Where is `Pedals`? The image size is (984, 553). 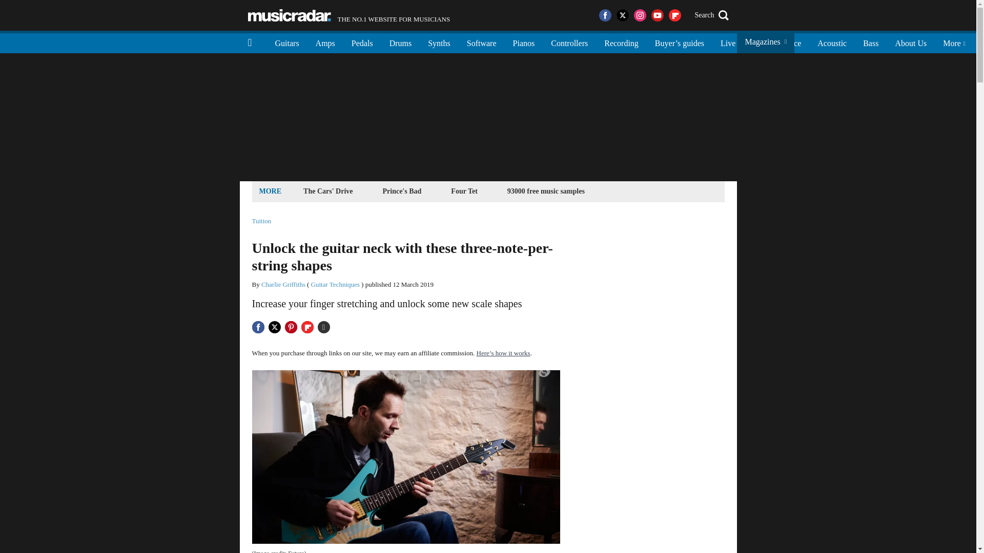 Pedals is located at coordinates (481, 42).